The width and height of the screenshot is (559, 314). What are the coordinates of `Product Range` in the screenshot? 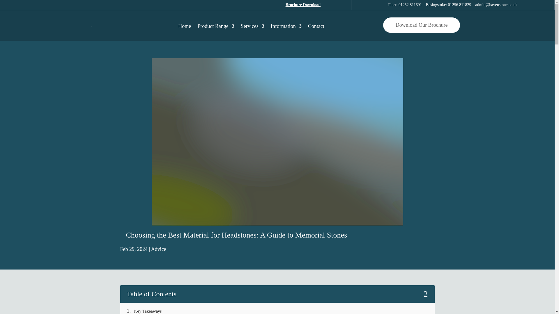 It's located at (215, 26).